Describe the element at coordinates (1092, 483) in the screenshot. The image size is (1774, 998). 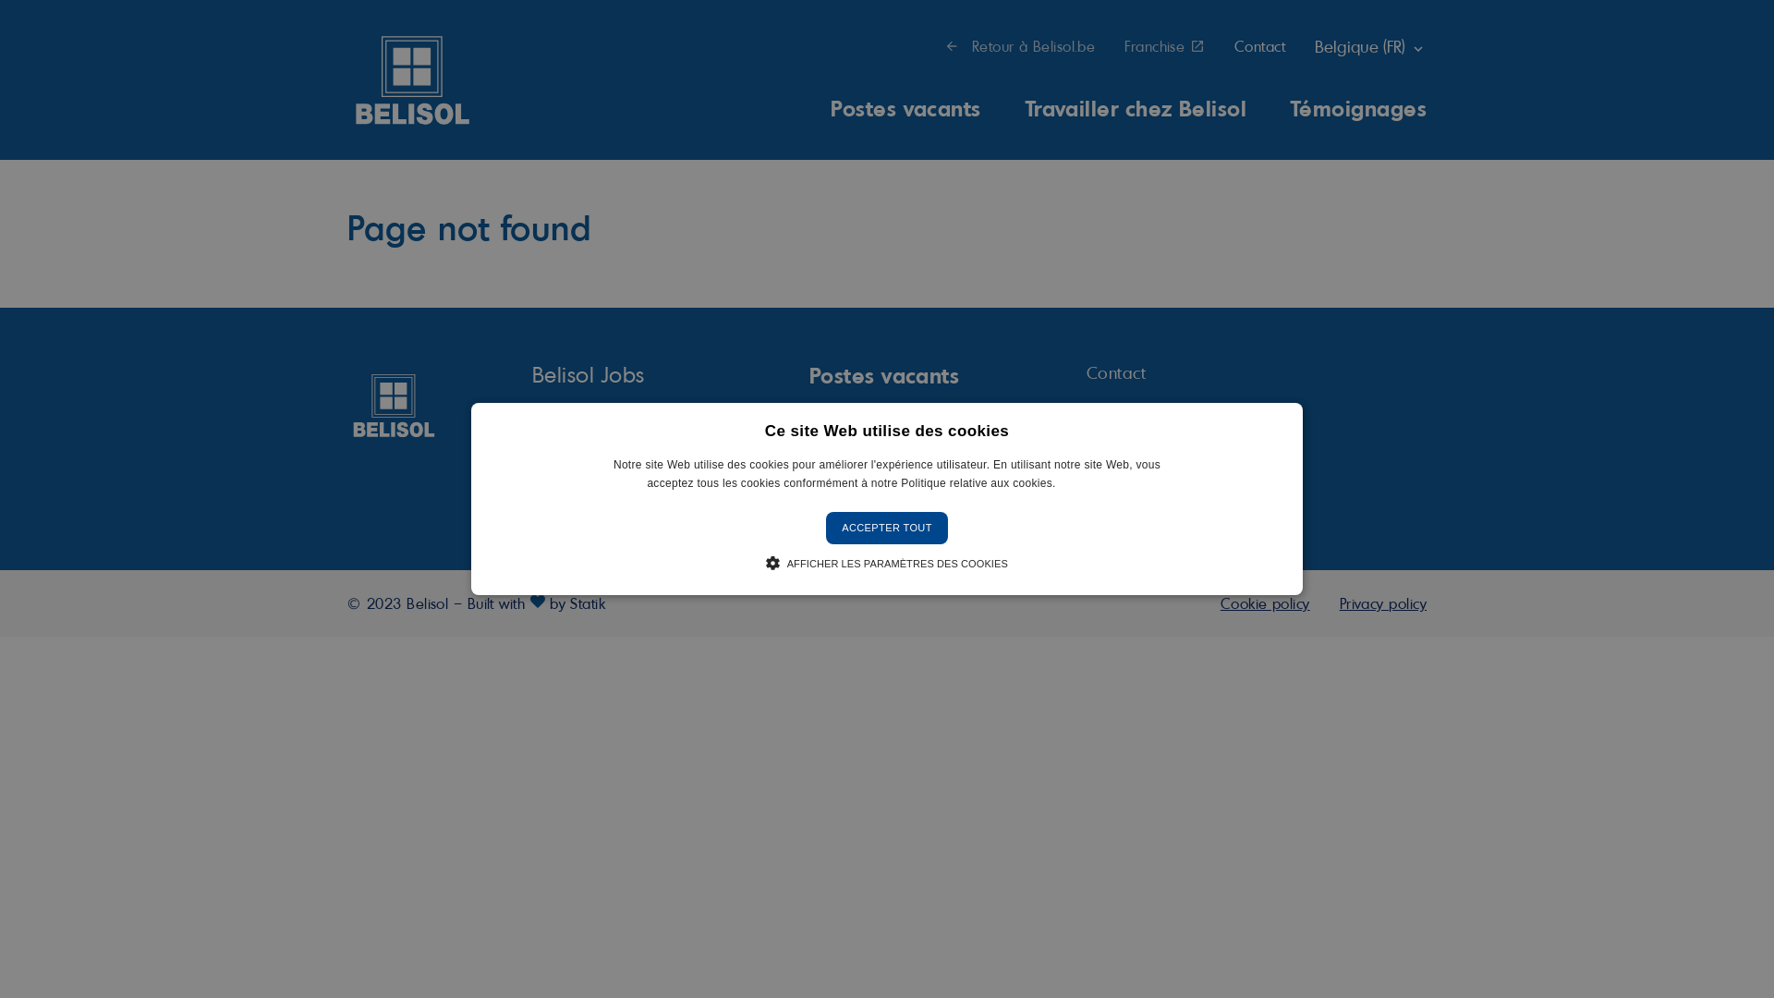
I see `En savoir plus` at that location.